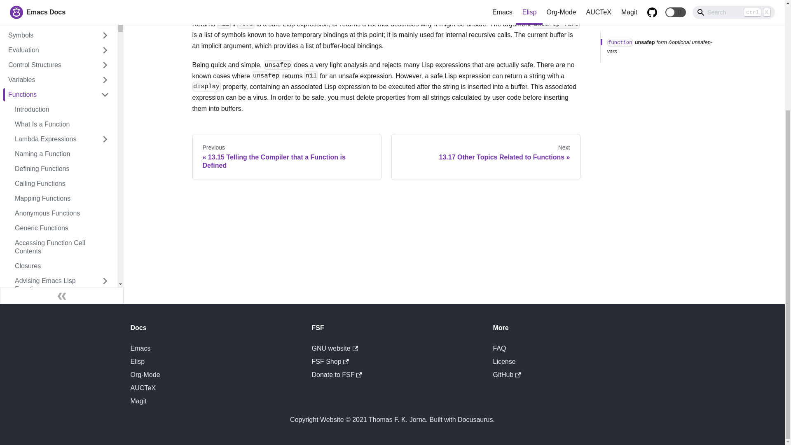 The height and width of the screenshot is (445, 791). I want to click on What Is a Function, so click(62, 124).